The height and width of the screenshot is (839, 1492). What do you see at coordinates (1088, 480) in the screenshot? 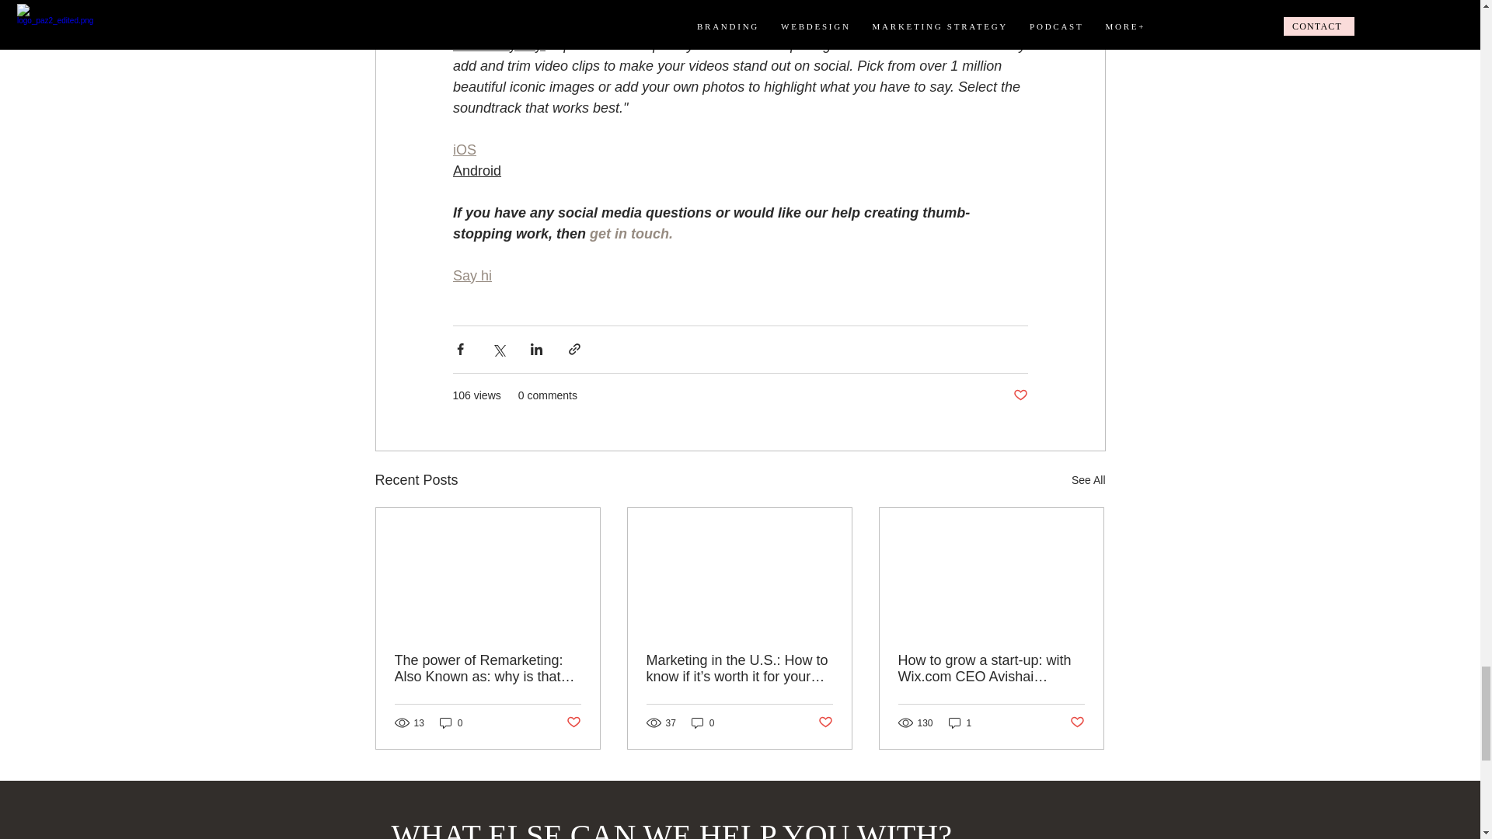
I see `See All` at bounding box center [1088, 480].